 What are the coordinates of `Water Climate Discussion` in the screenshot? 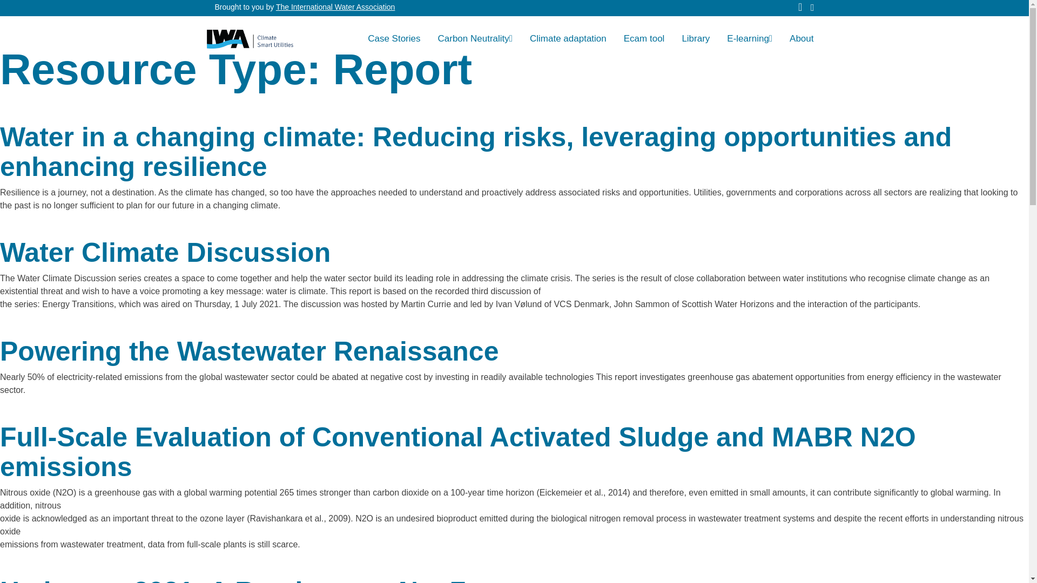 It's located at (165, 252).